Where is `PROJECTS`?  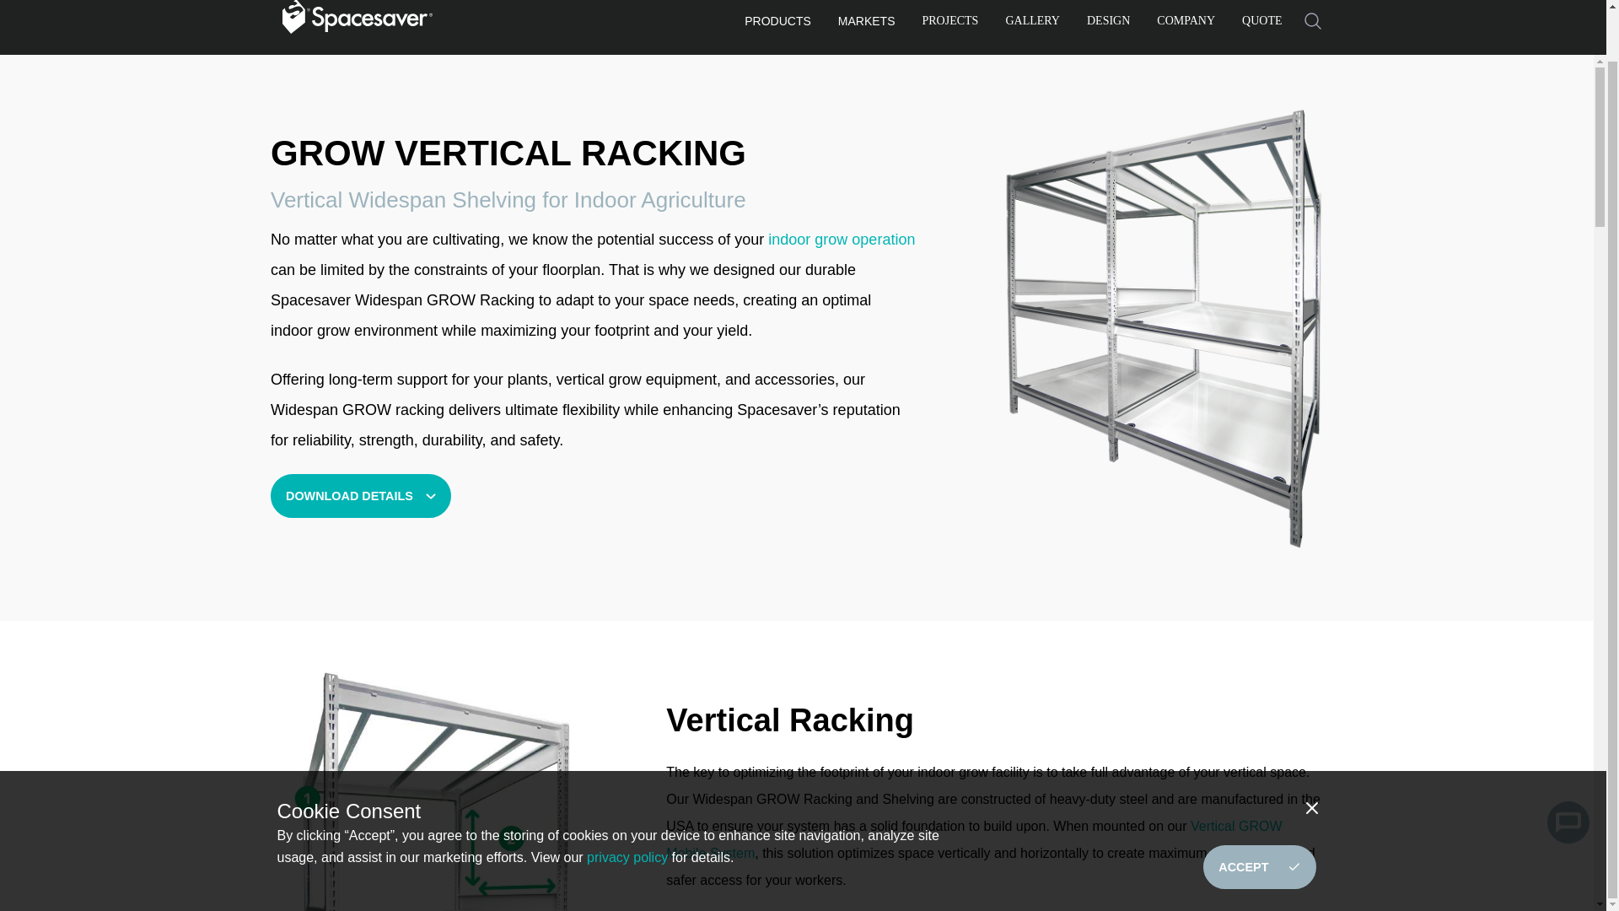 PROJECTS is located at coordinates (951, 24).